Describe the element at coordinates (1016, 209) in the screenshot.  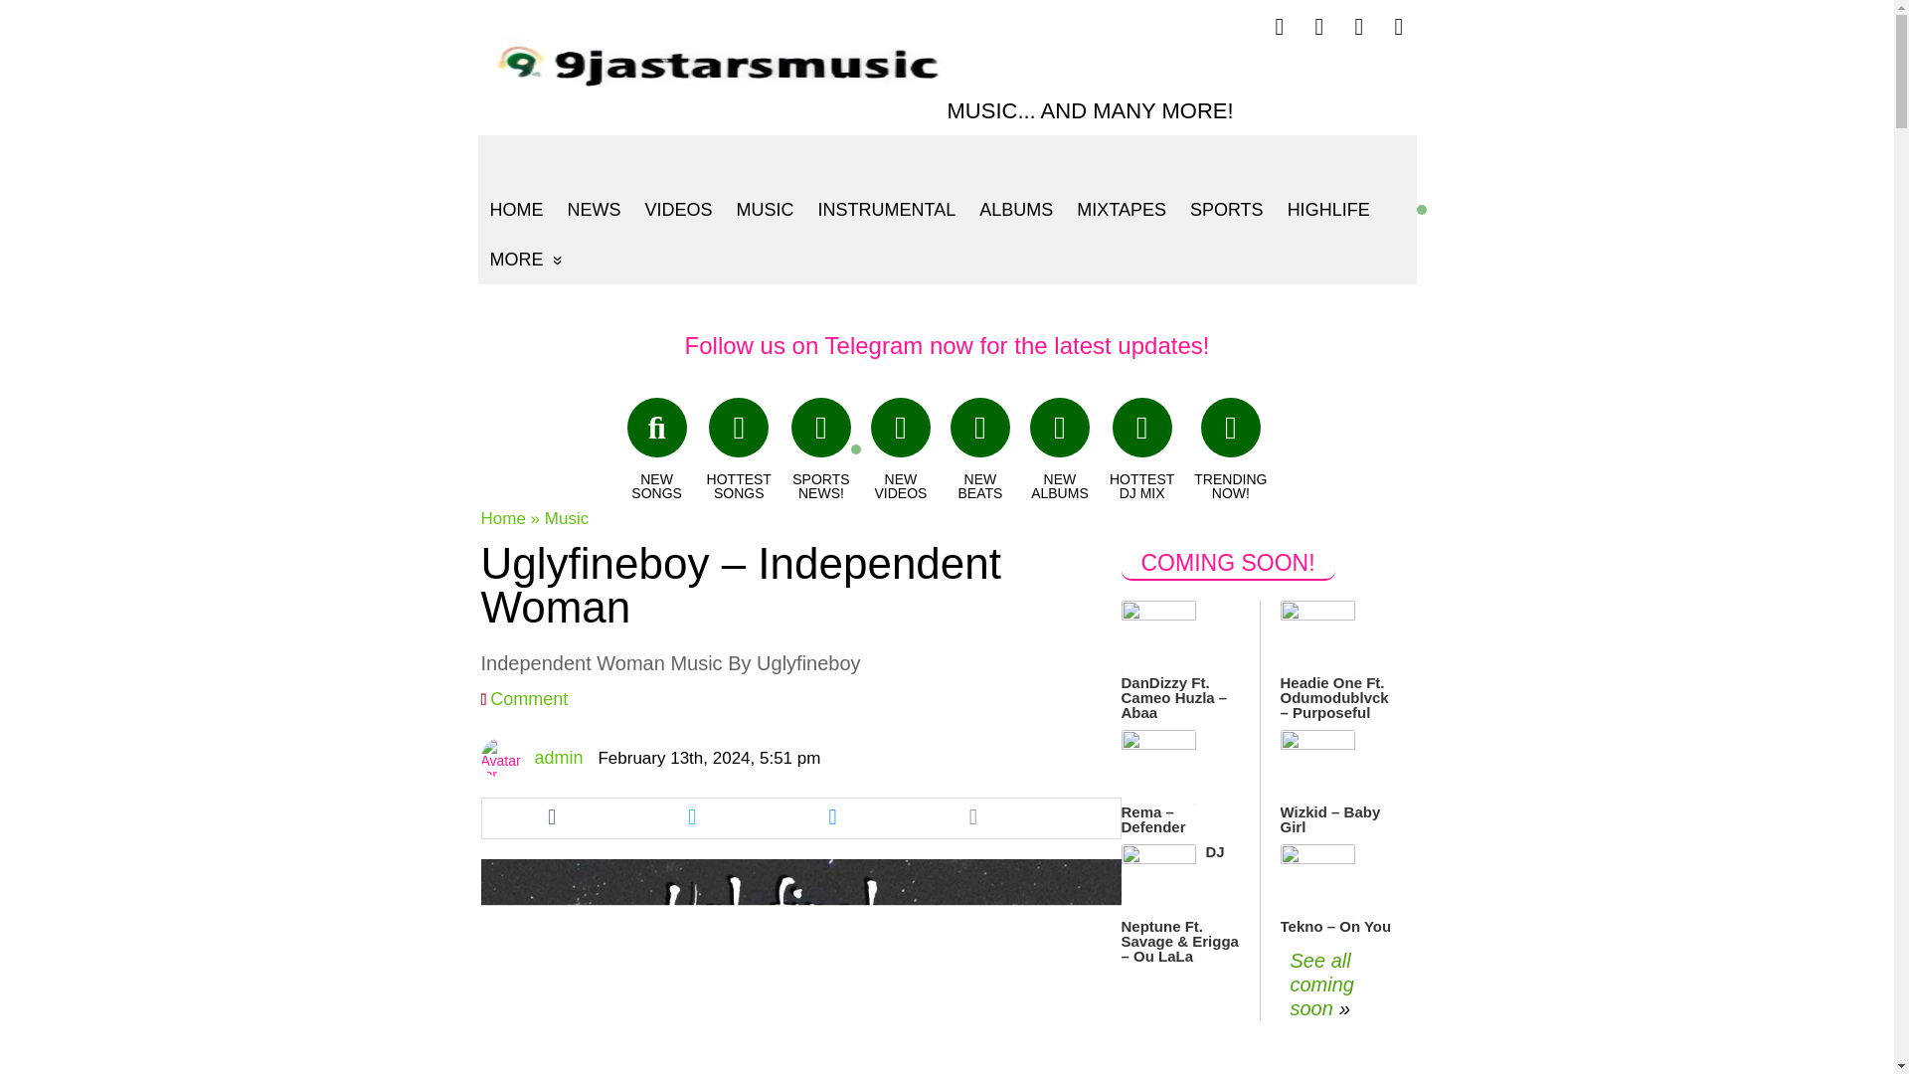
I see `ALBUMS` at that location.